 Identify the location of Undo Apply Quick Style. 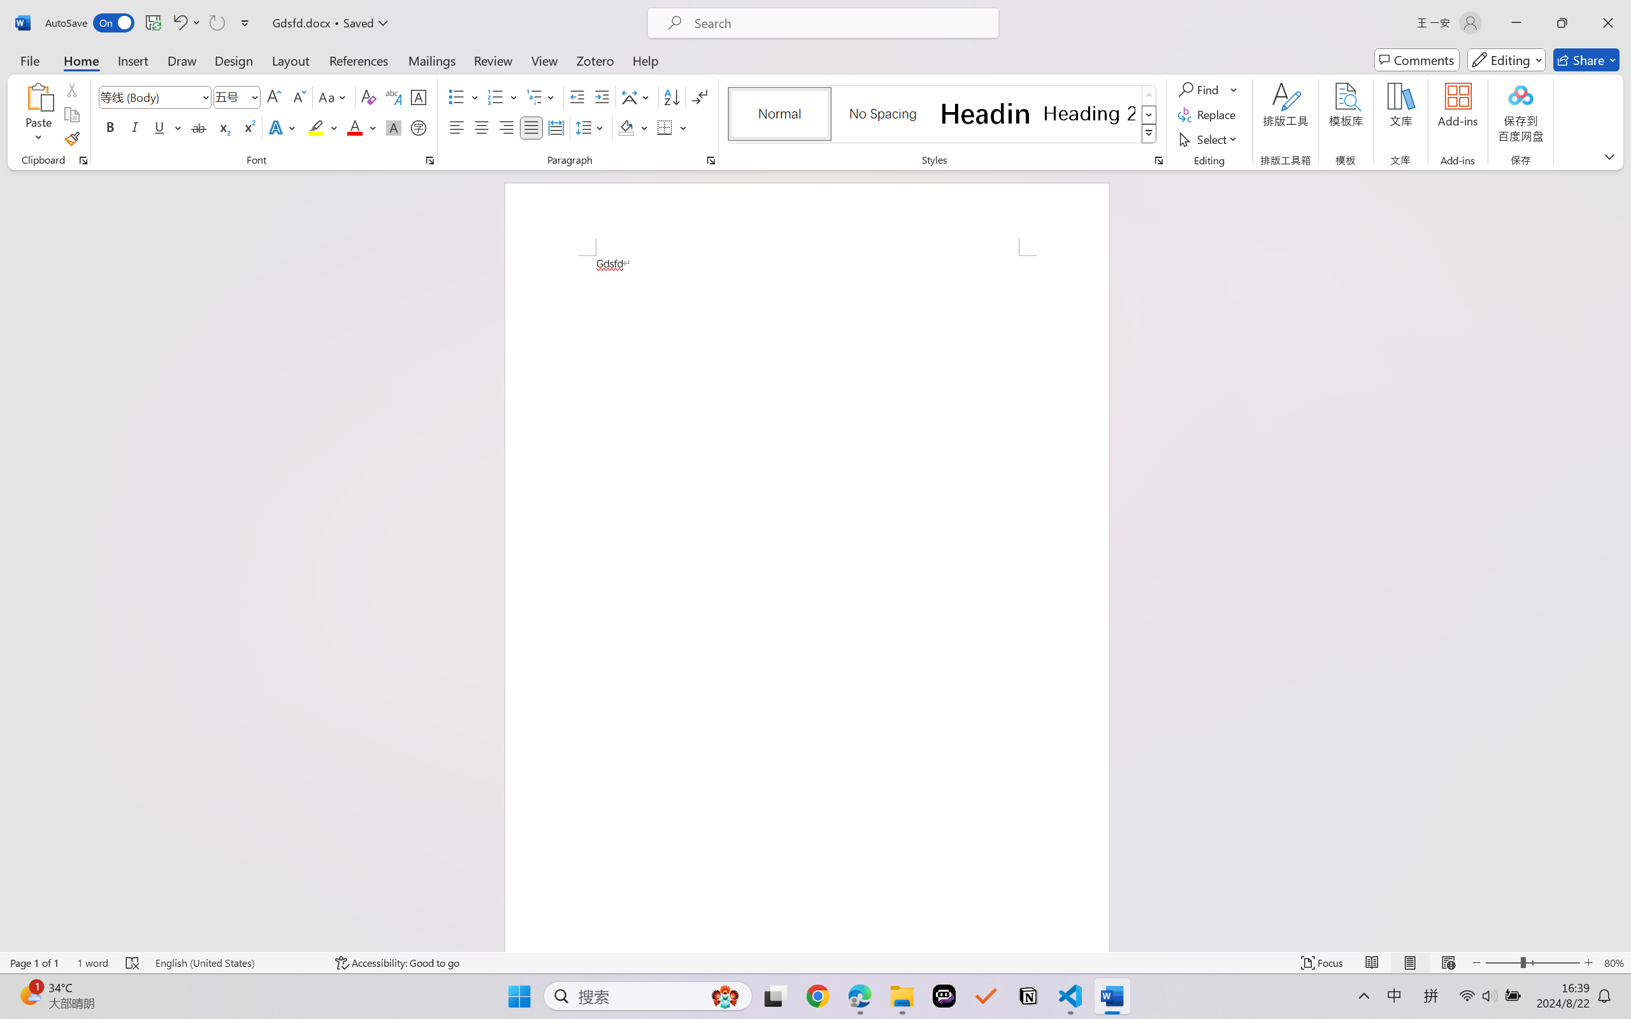
(179, 23).